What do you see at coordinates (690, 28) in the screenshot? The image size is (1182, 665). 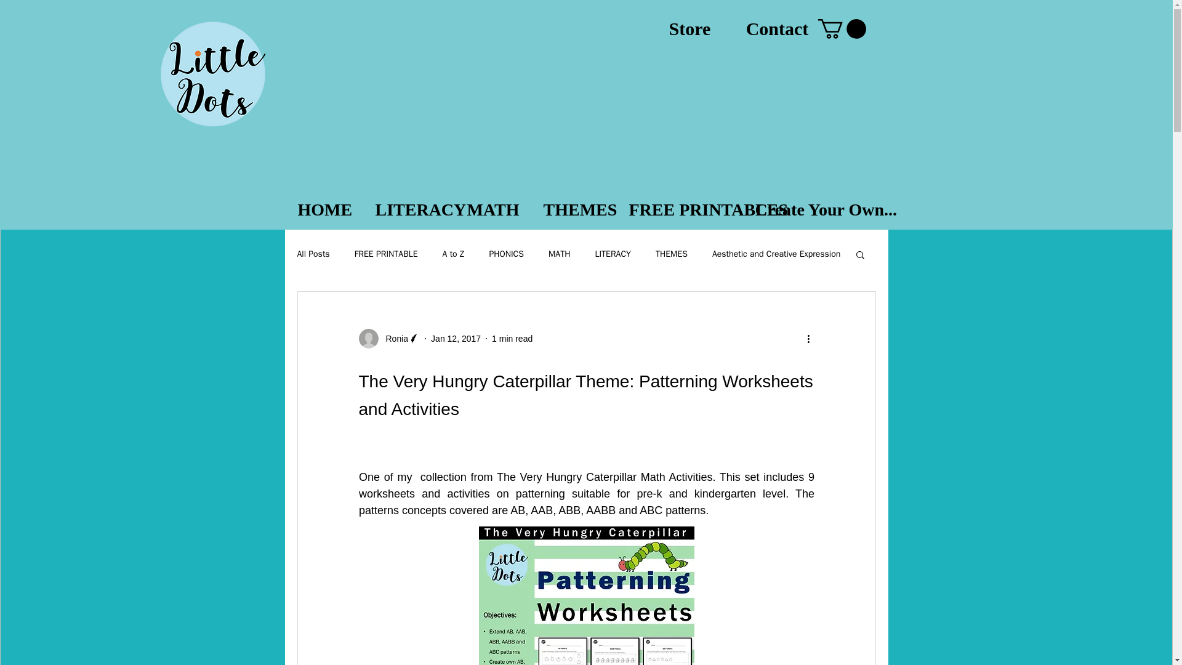 I see `Store` at bounding box center [690, 28].